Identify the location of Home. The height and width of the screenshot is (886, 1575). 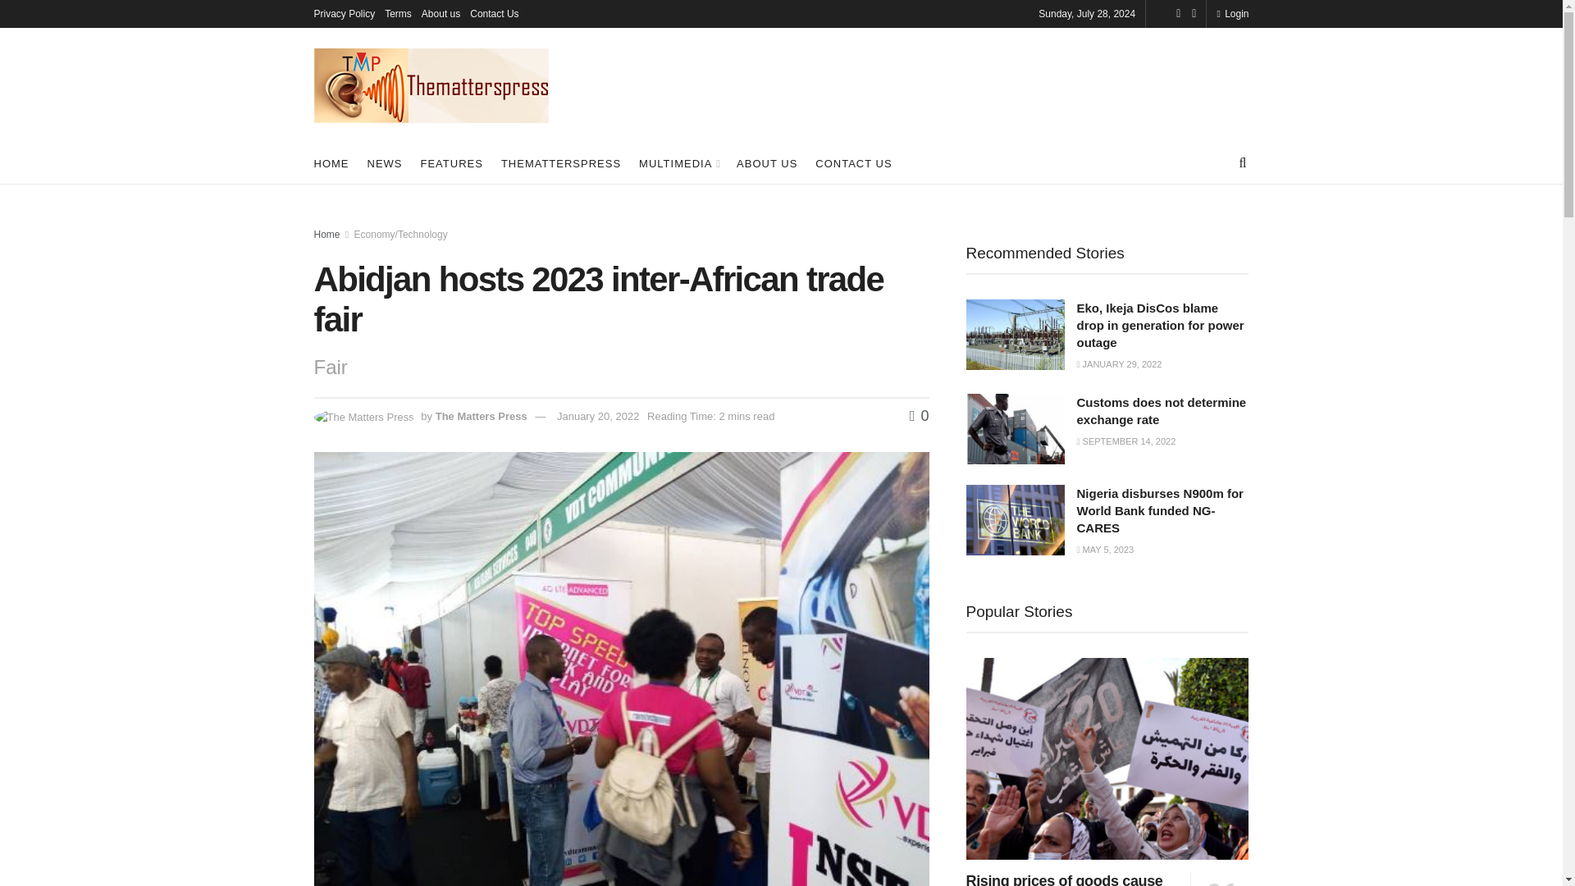
(326, 234).